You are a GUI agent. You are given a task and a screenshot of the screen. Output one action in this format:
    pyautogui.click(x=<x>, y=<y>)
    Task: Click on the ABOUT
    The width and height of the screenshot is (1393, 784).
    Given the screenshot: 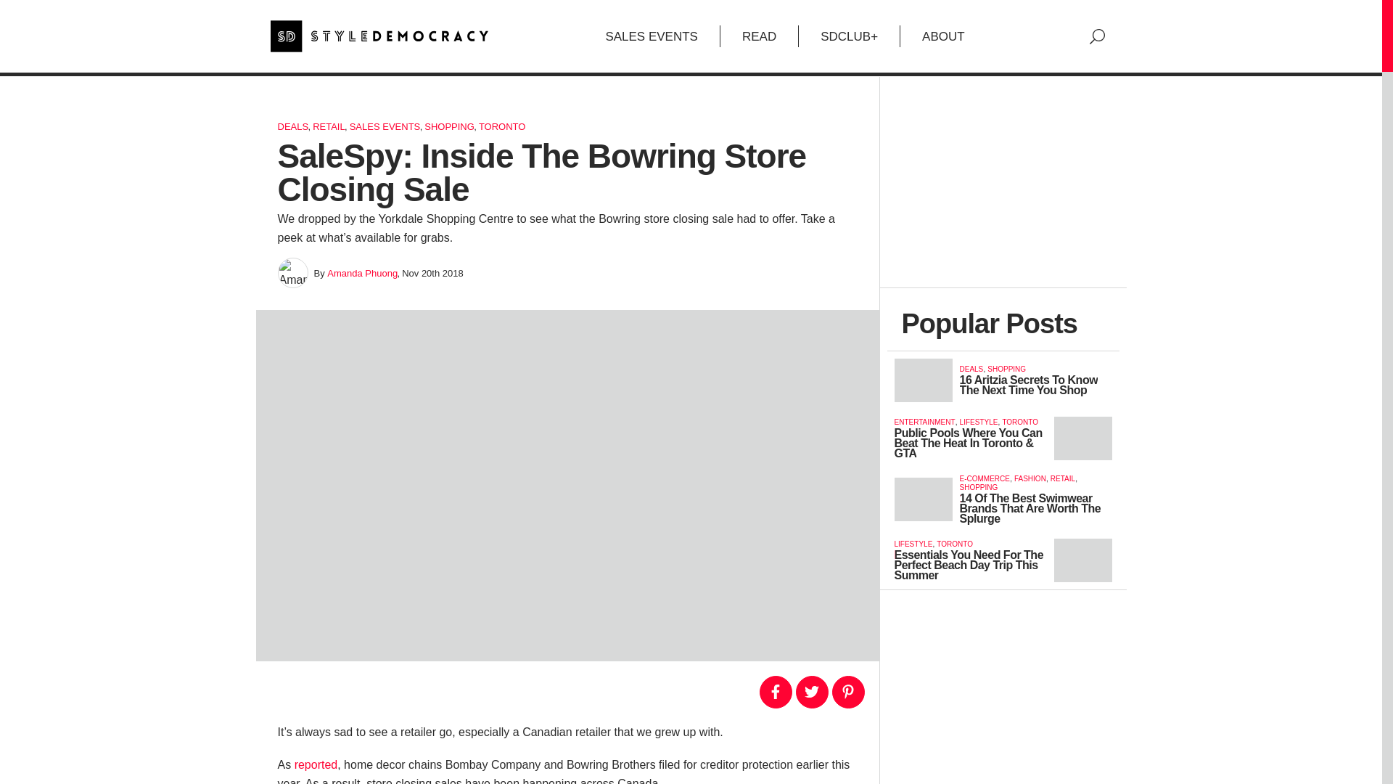 What is the action you would take?
    pyautogui.click(x=943, y=36)
    